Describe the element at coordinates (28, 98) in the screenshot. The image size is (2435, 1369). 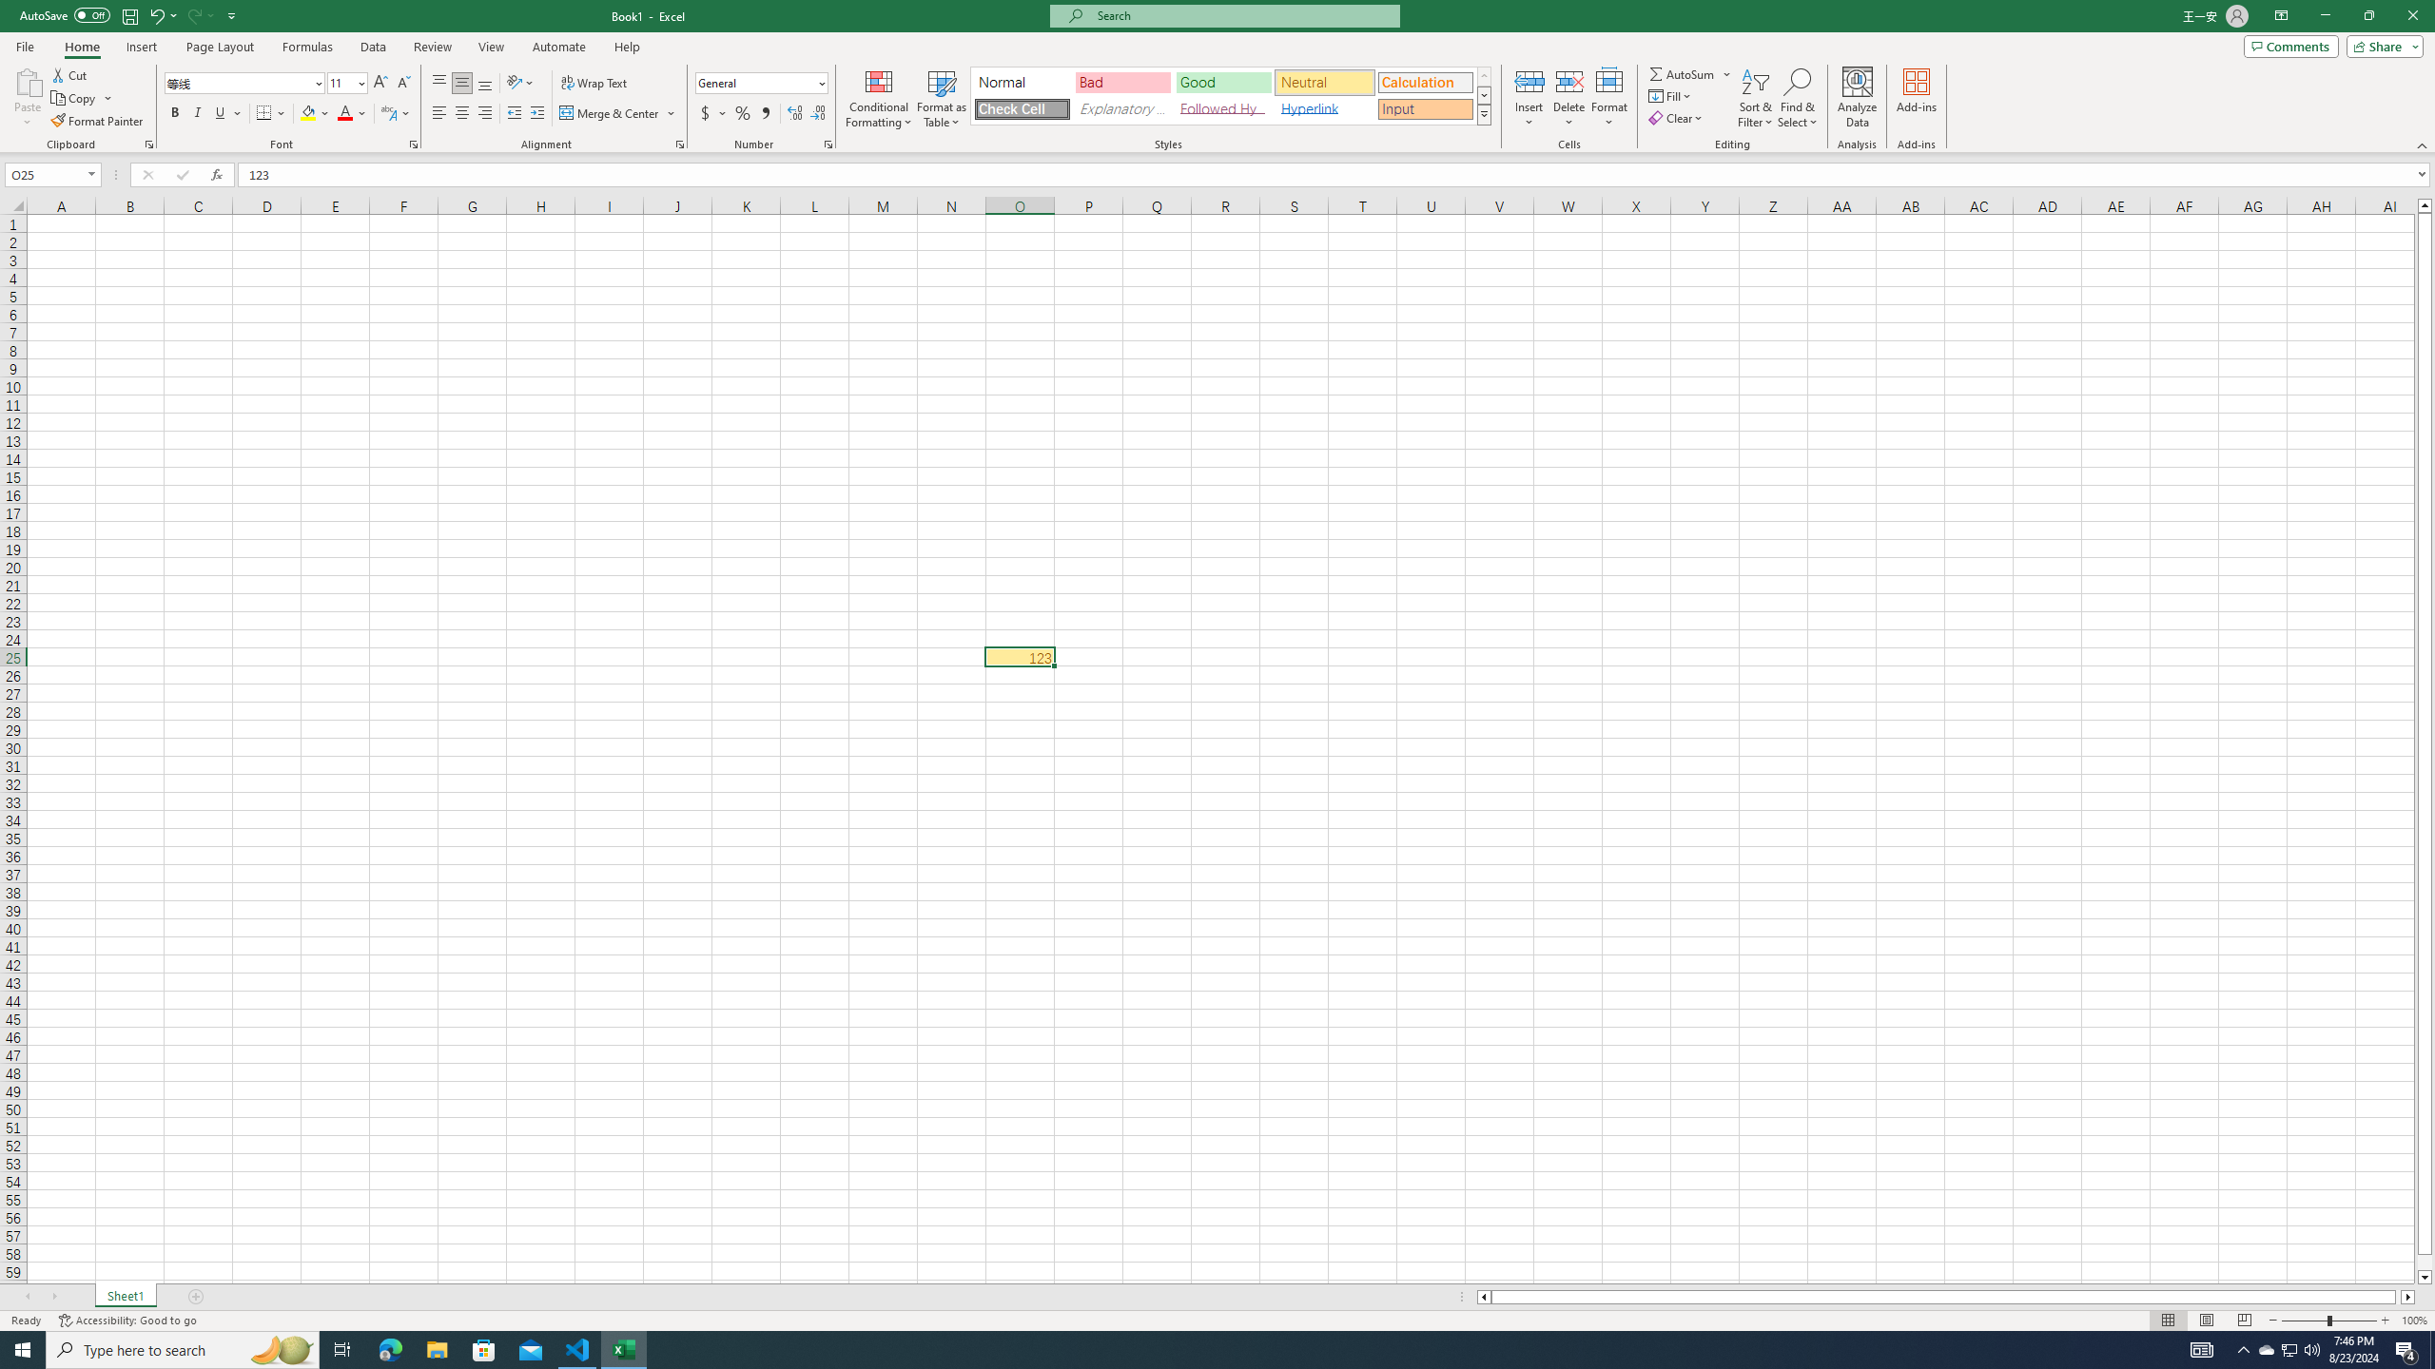
I see `Paste` at that location.